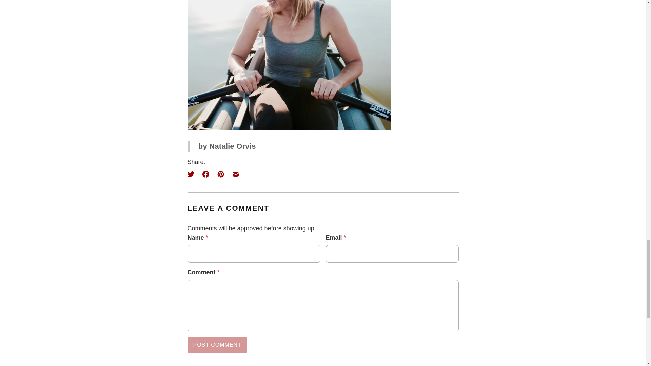  Describe the element at coordinates (235, 174) in the screenshot. I see `Email this to a friend` at that location.